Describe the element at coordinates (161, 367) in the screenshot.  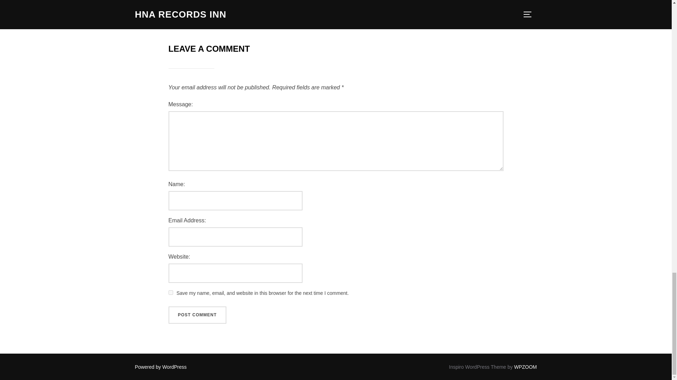
I see `Powered by WordPress` at that location.